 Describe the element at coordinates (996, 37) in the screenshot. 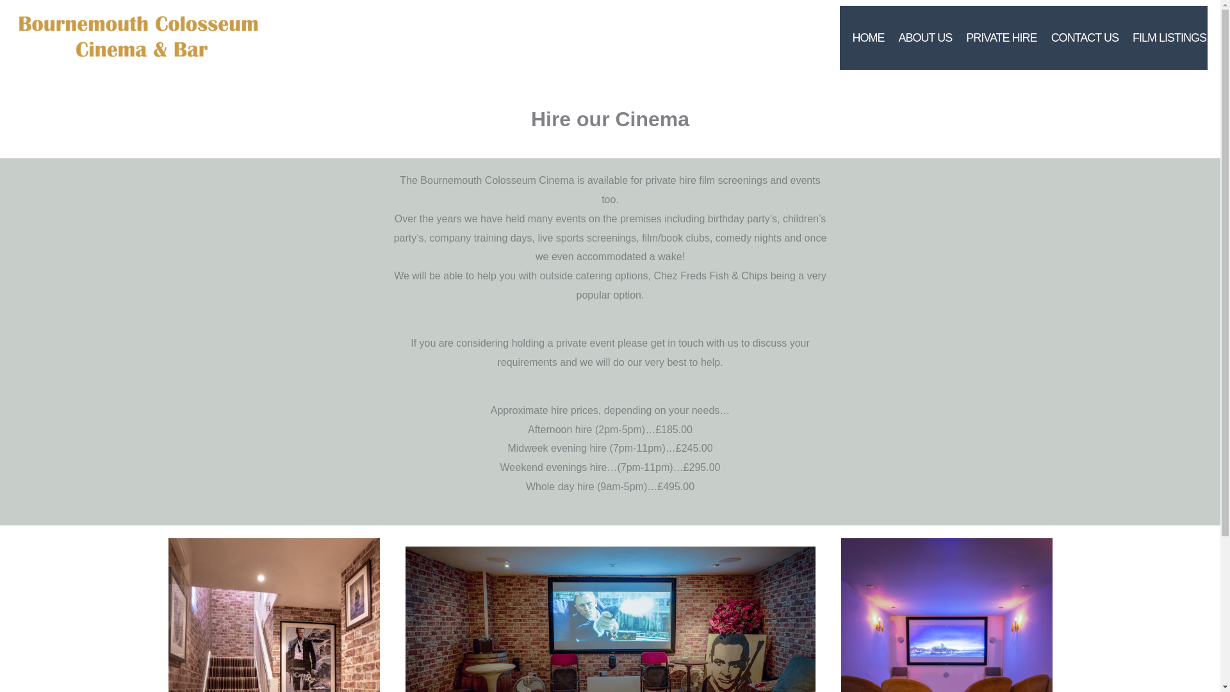

I see `PRIVATE HIRE` at that location.